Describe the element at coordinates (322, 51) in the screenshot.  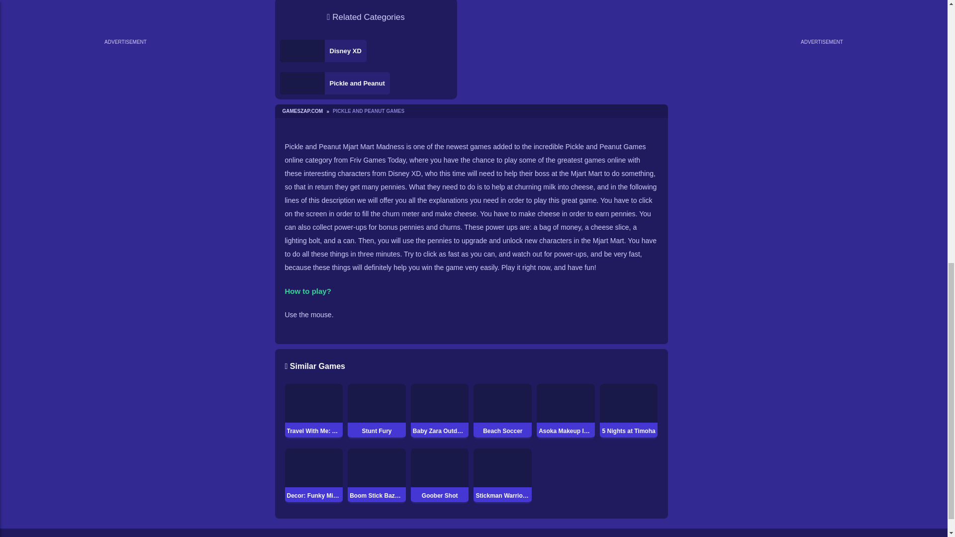
I see `Disney XD` at that location.